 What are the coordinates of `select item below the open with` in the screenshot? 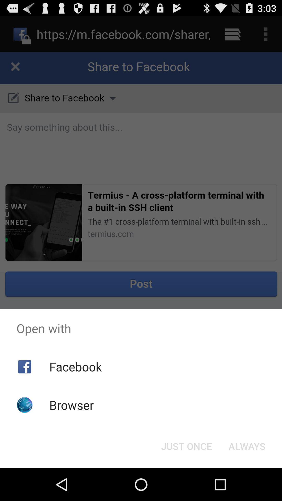 It's located at (186, 446).